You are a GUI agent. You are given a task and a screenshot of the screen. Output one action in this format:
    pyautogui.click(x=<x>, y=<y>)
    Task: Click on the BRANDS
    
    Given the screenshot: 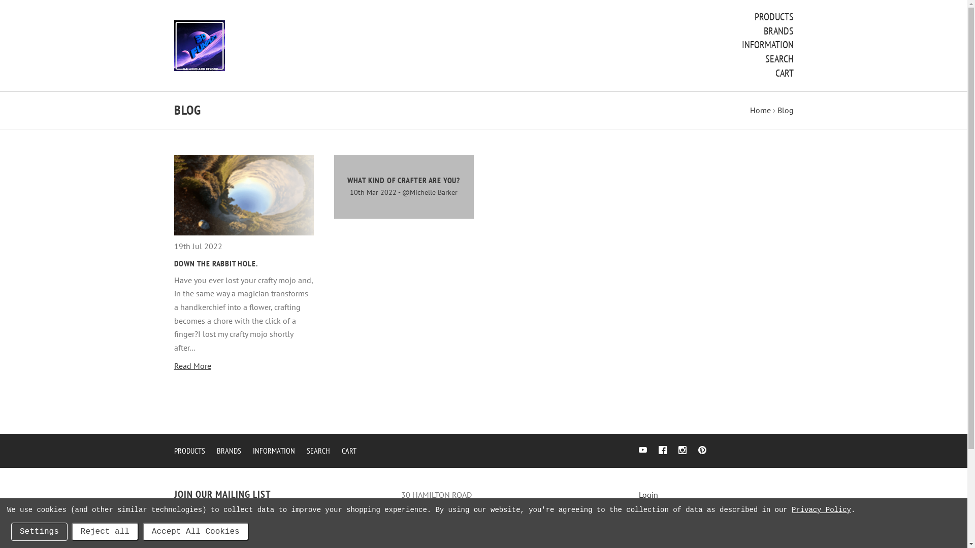 What is the action you would take?
    pyautogui.click(x=779, y=31)
    